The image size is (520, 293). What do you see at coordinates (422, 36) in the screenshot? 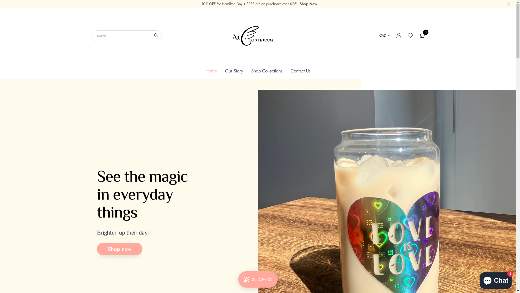
I see `0` at bounding box center [422, 36].